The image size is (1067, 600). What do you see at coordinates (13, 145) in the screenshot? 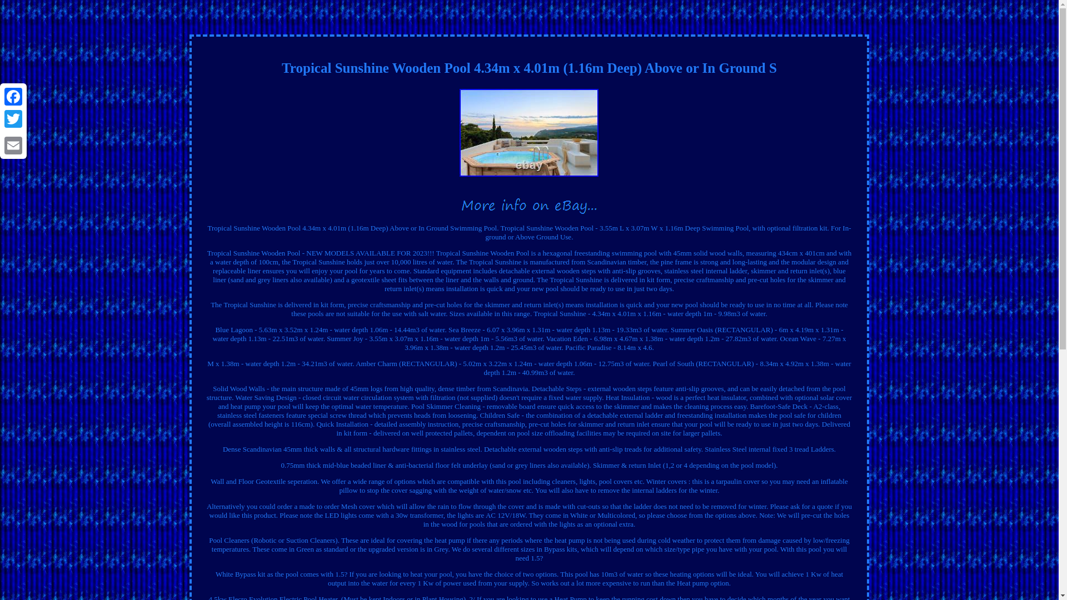
I see `Email` at bounding box center [13, 145].